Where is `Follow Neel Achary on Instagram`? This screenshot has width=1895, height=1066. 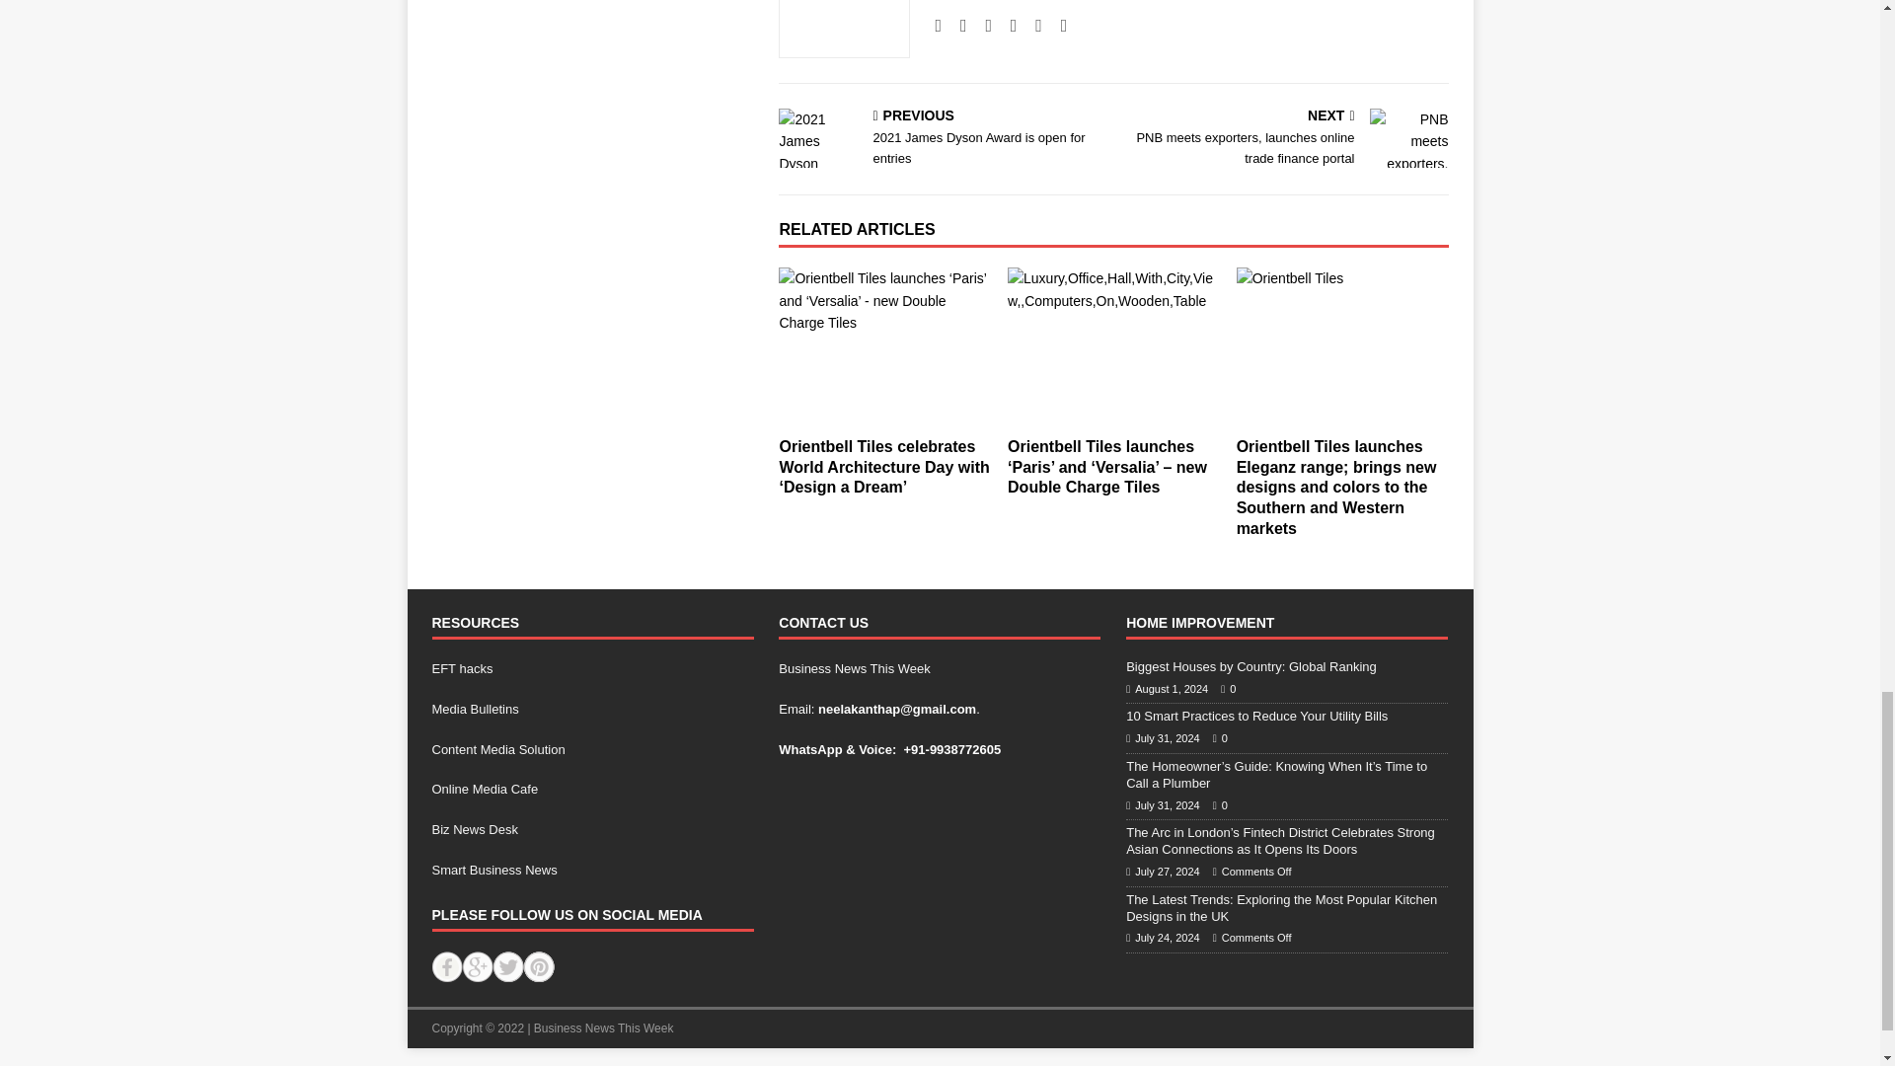 Follow Neel Achary on Instagram is located at coordinates (981, 26).